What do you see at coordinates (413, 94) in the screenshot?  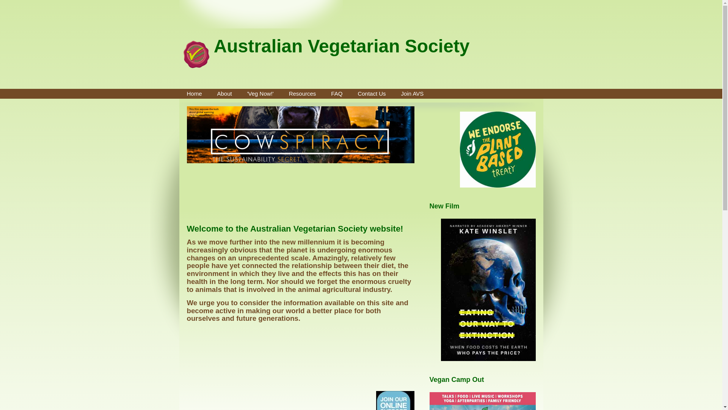 I see `Join AVS` at bounding box center [413, 94].